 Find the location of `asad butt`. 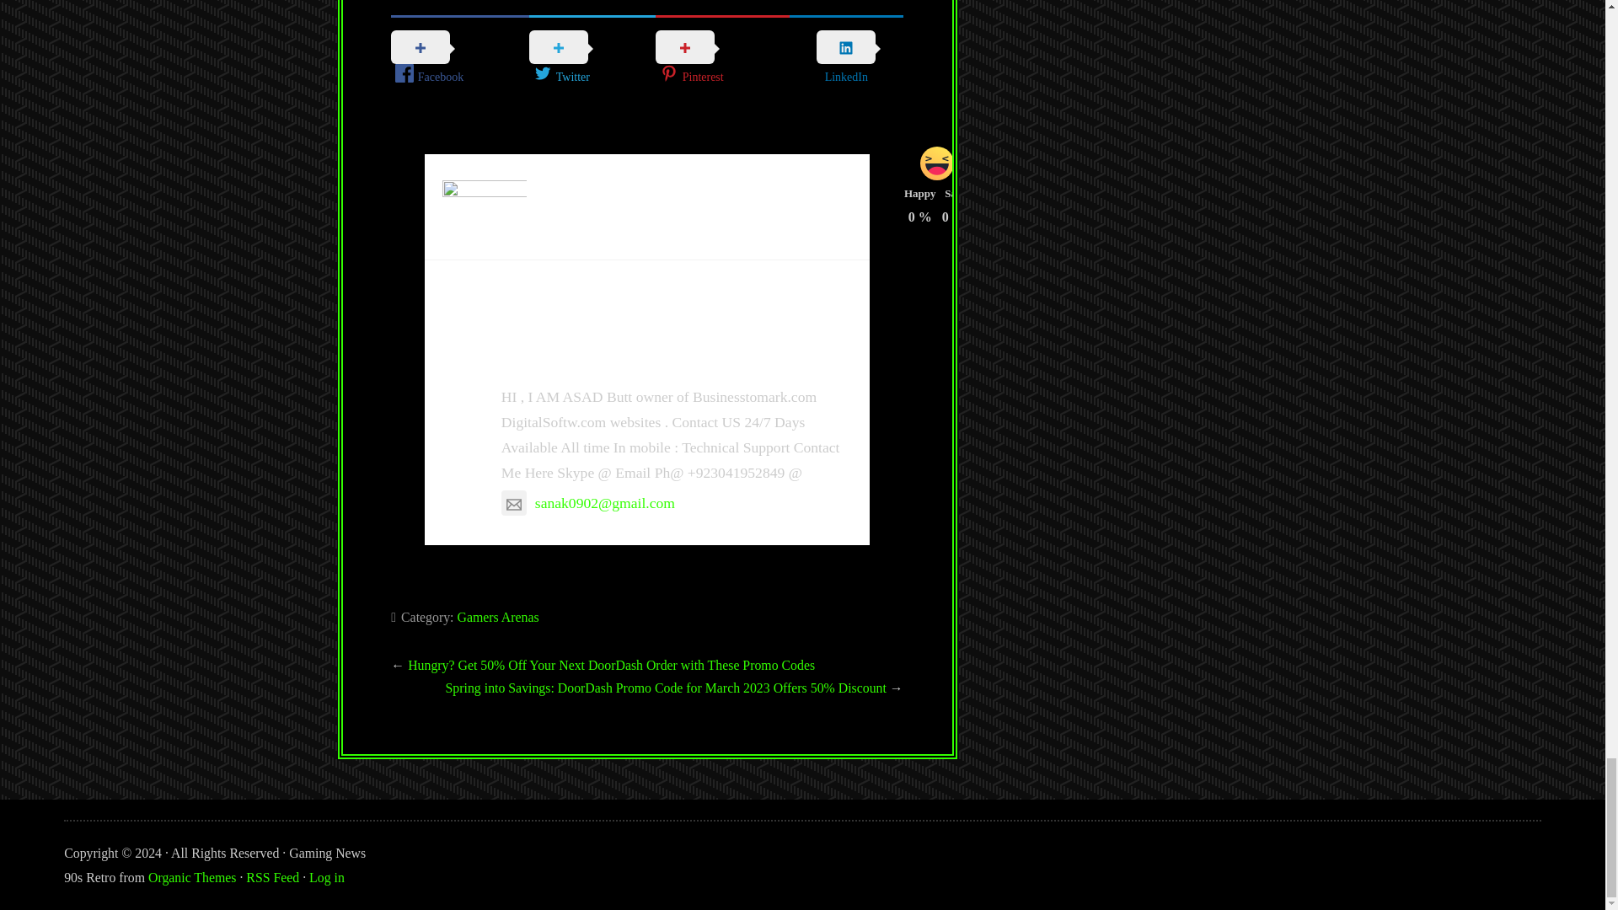

asad butt is located at coordinates (556, 356).